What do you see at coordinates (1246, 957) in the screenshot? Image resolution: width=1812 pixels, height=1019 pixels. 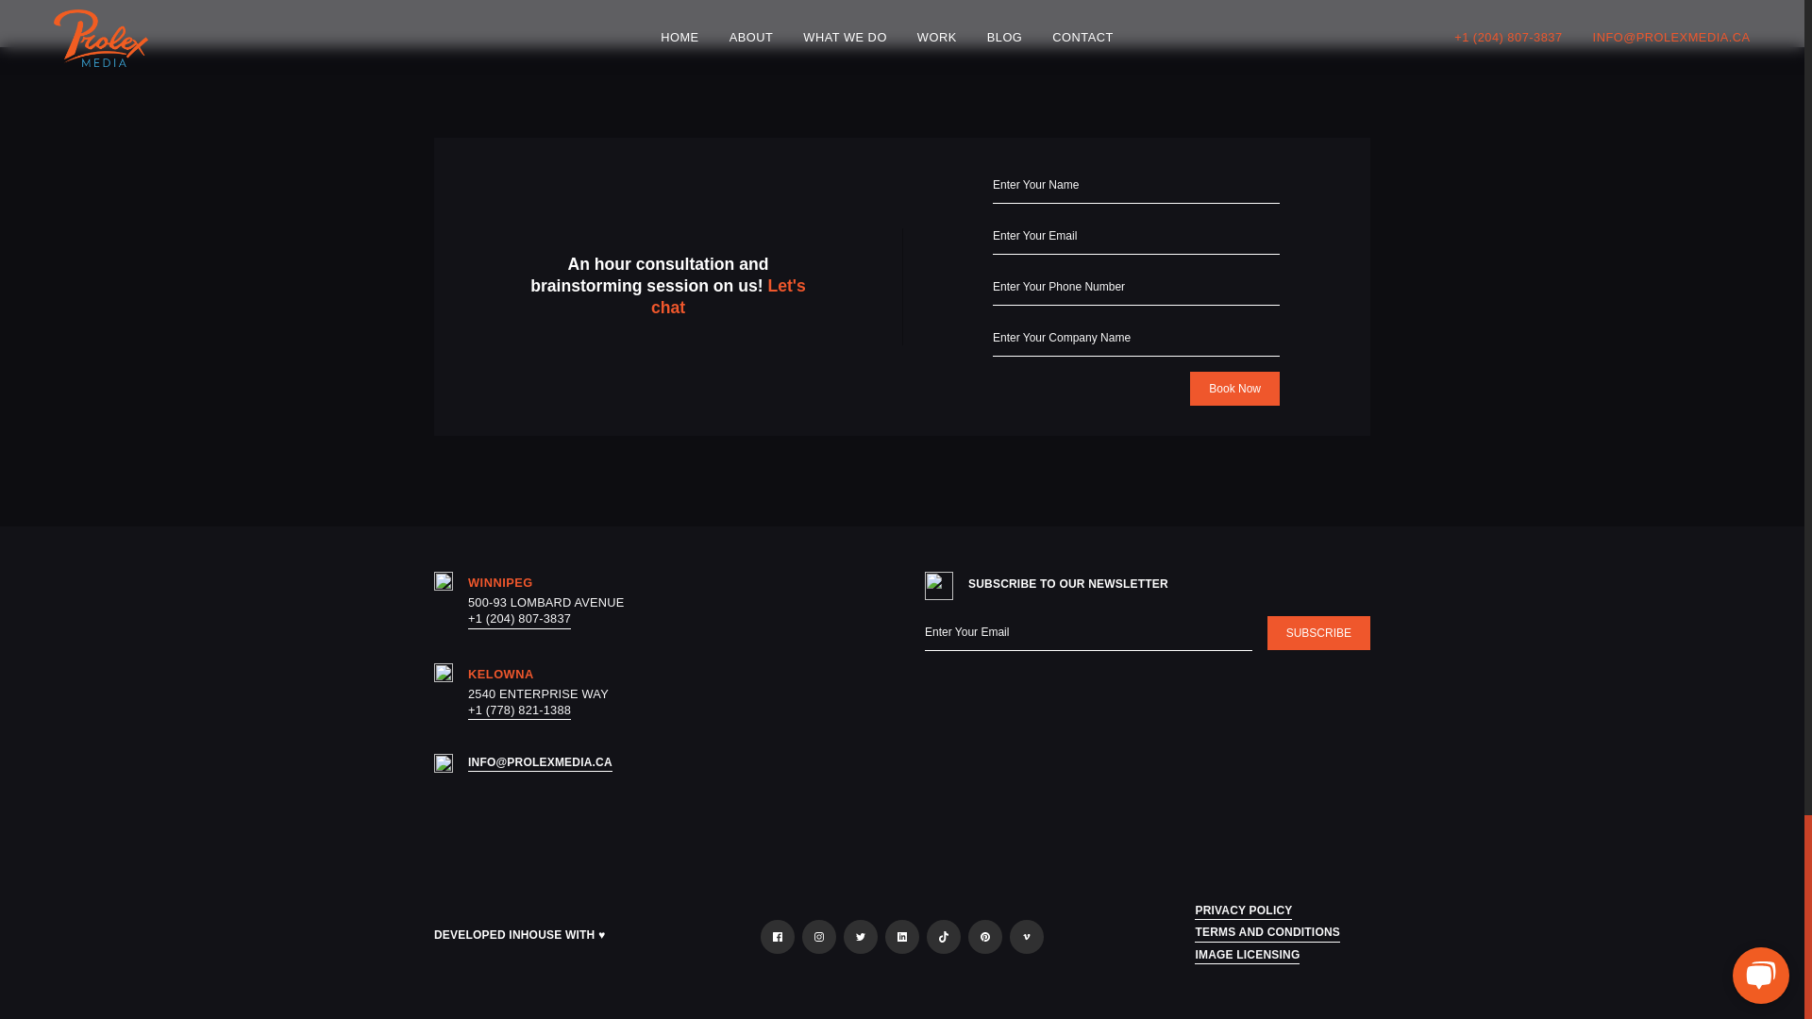 I see `IMAGE LICENSING` at bounding box center [1246, 957].